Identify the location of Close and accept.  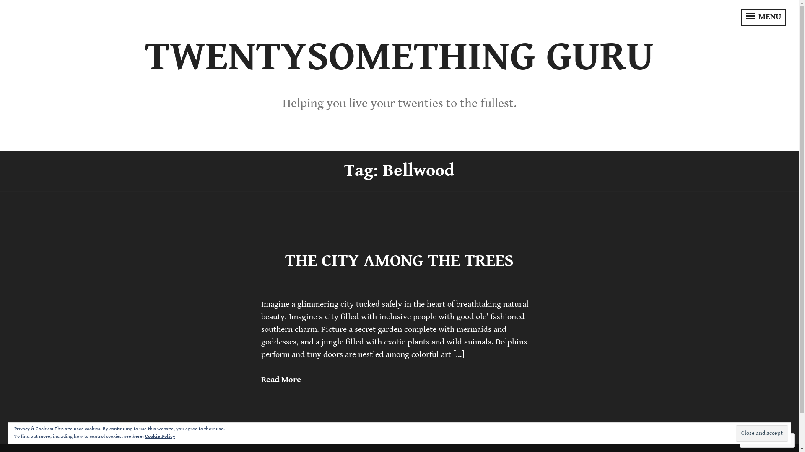
(762, 434).